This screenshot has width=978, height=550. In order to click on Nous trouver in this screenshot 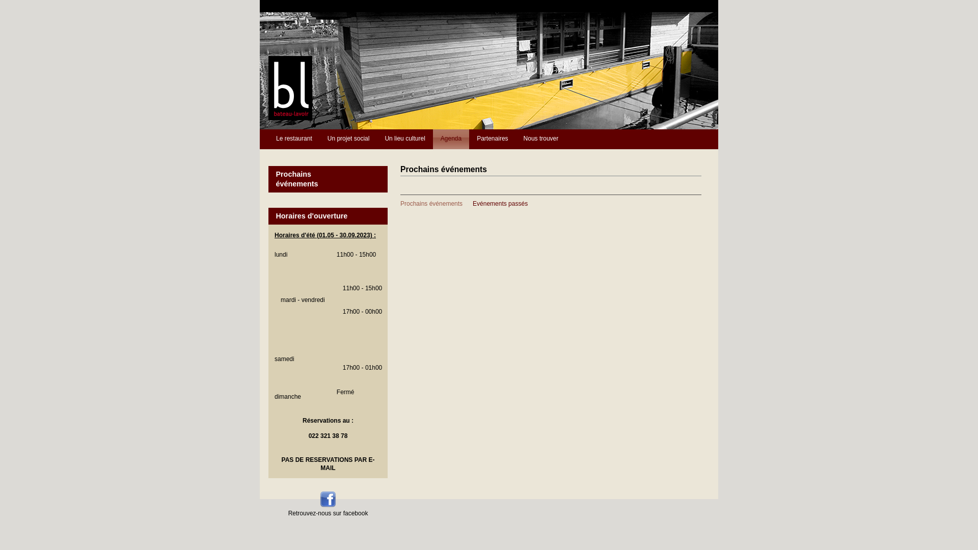, I will do `click(541, 140)`.